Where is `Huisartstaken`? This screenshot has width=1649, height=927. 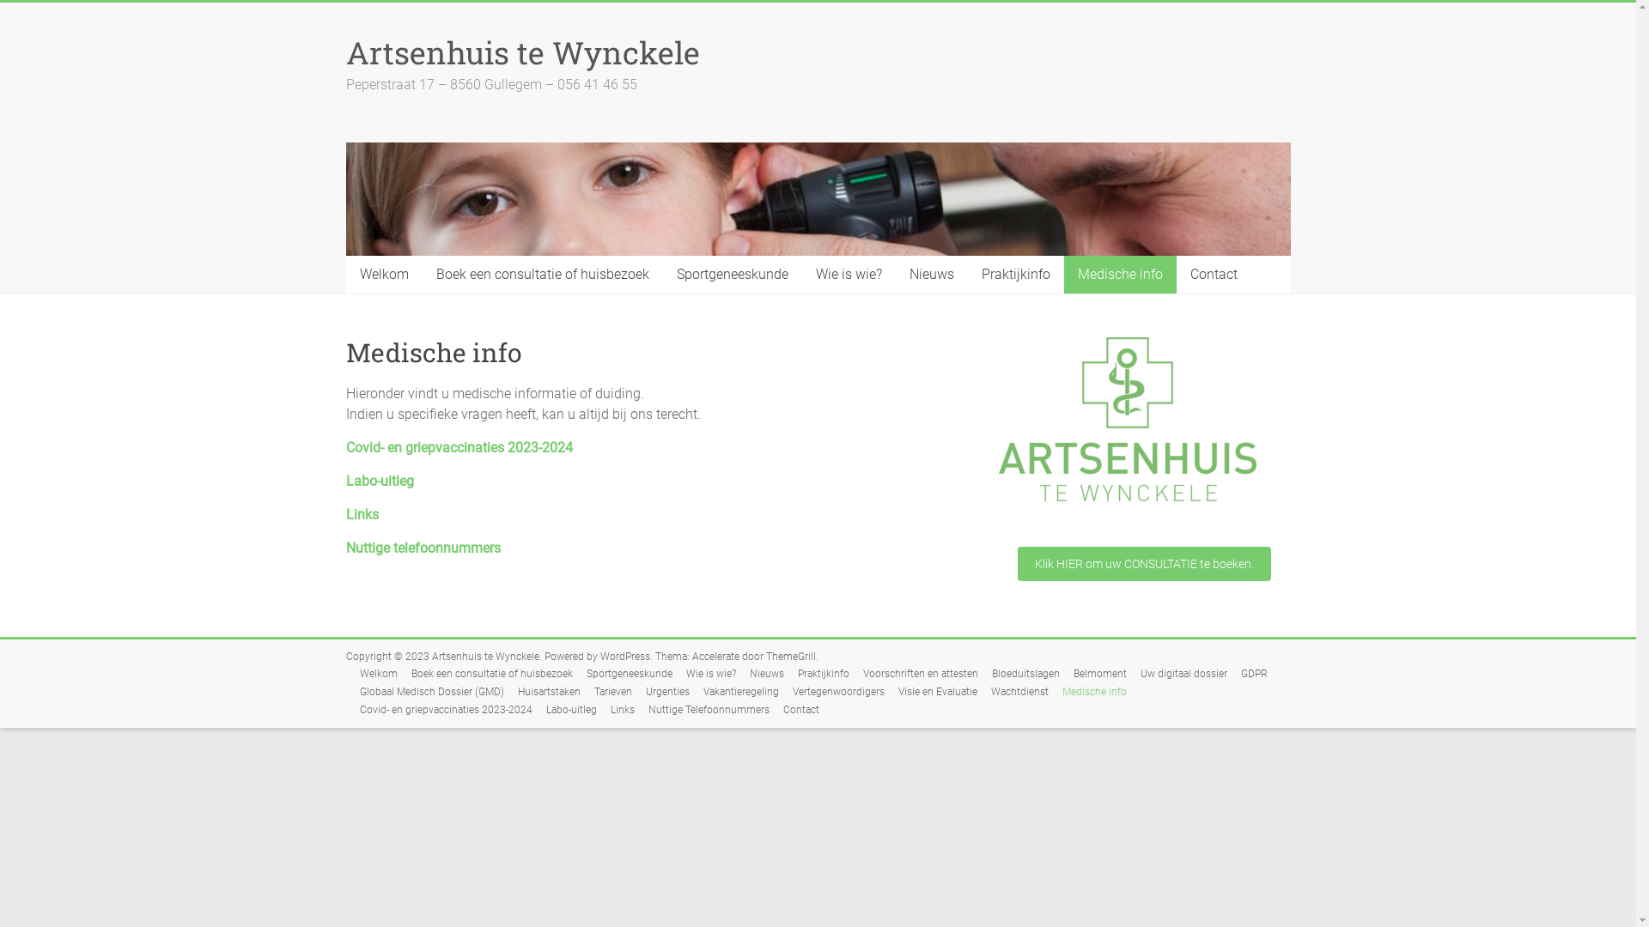
Huisartstaken is located at coordinates (541, 692).